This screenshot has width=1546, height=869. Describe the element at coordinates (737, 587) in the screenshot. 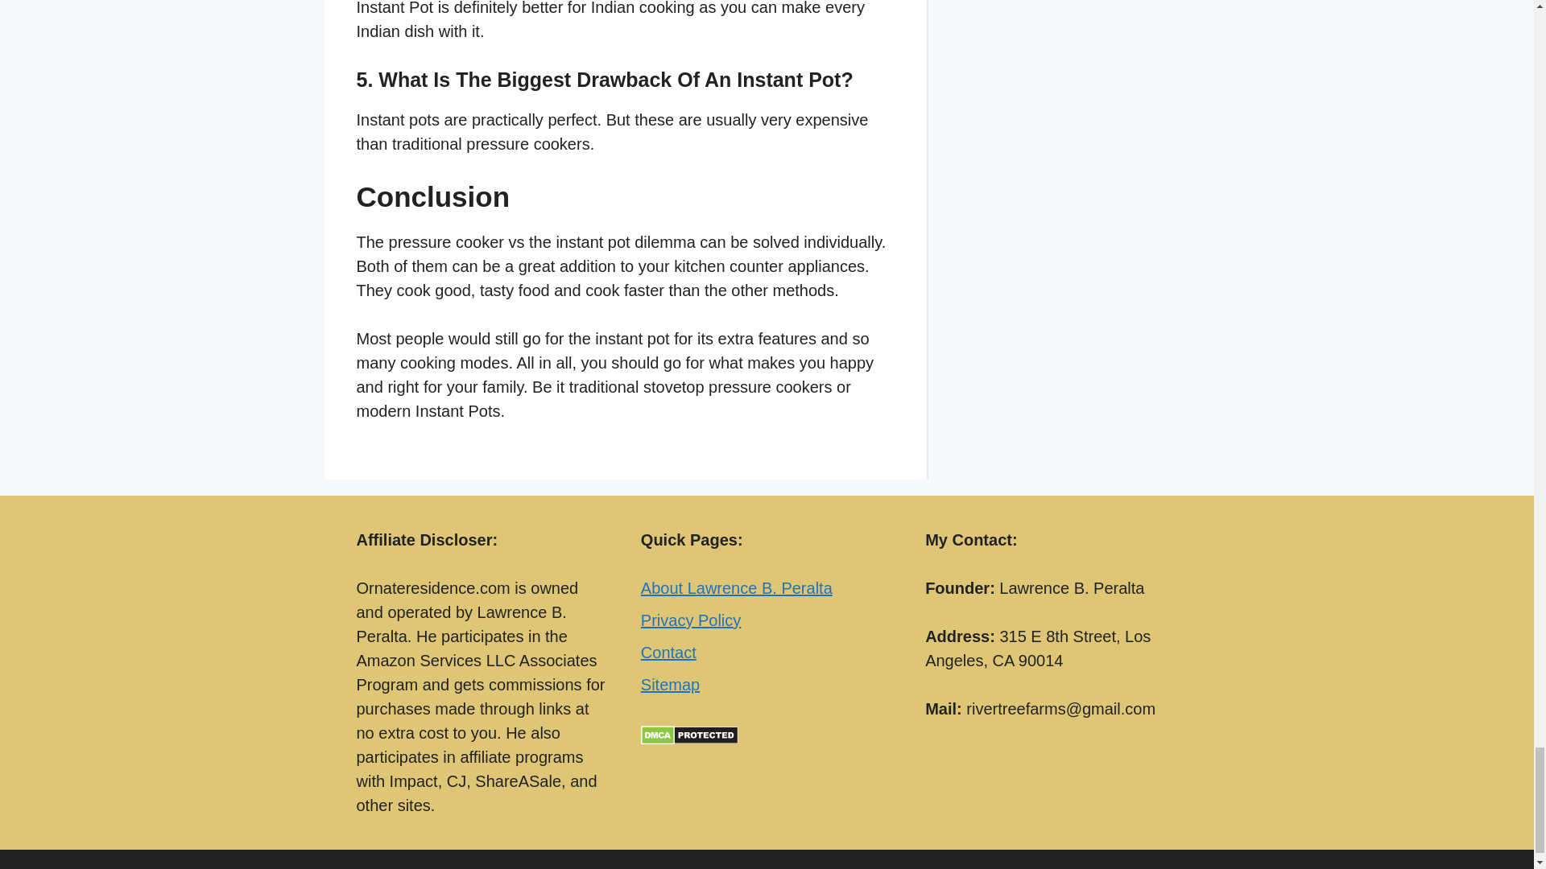

I see `About Lawrence B. Peralta` at that location.